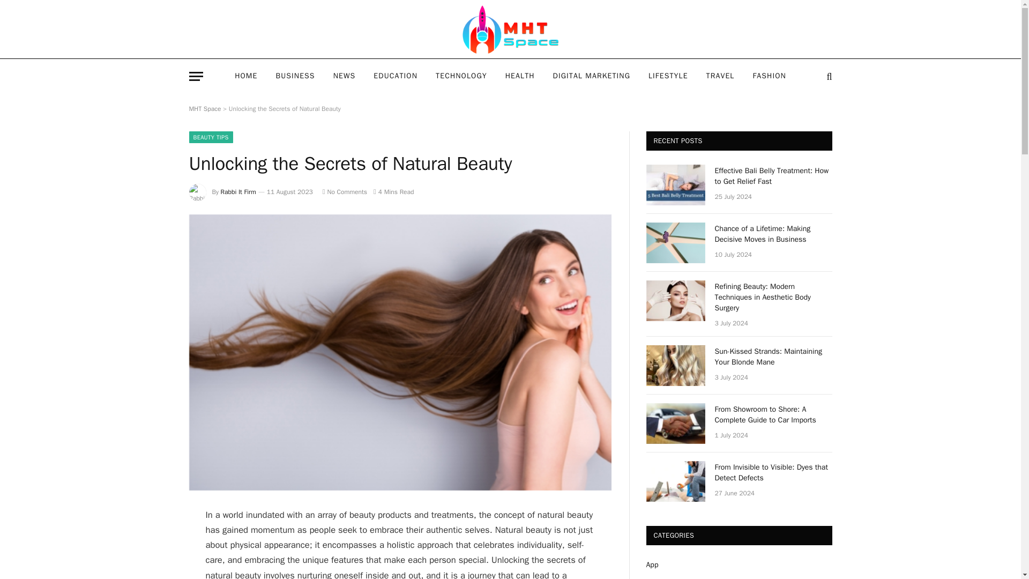 The width and height of the screenshot is (1029, 579). Describe the element at coordinates (675, 366) in the screenshot. I see `Sun-Kissed Strands: Maintaining Your Blonde Mane` at that location.